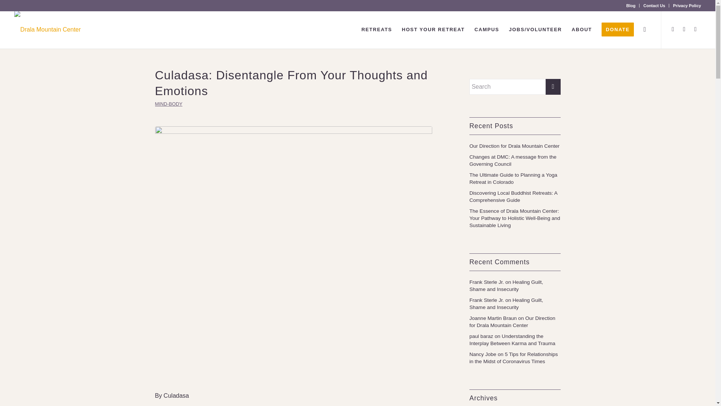 The height and width of the screenshot is (406, 721). What do you see at coordinates (695, 29) in the screenshot?
I see `Youtube` at bounding box center [695, 29].